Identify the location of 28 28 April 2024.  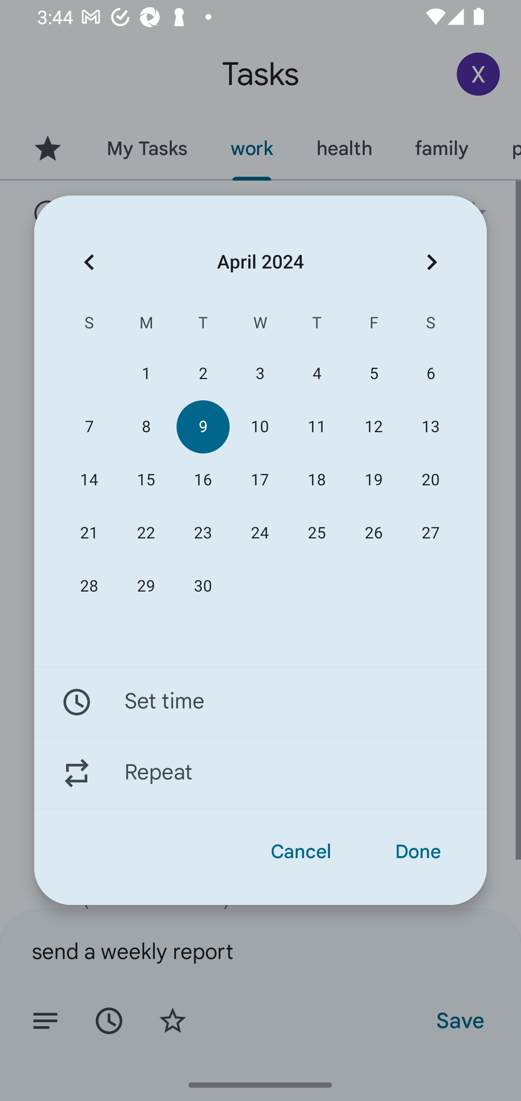
(89, 586).